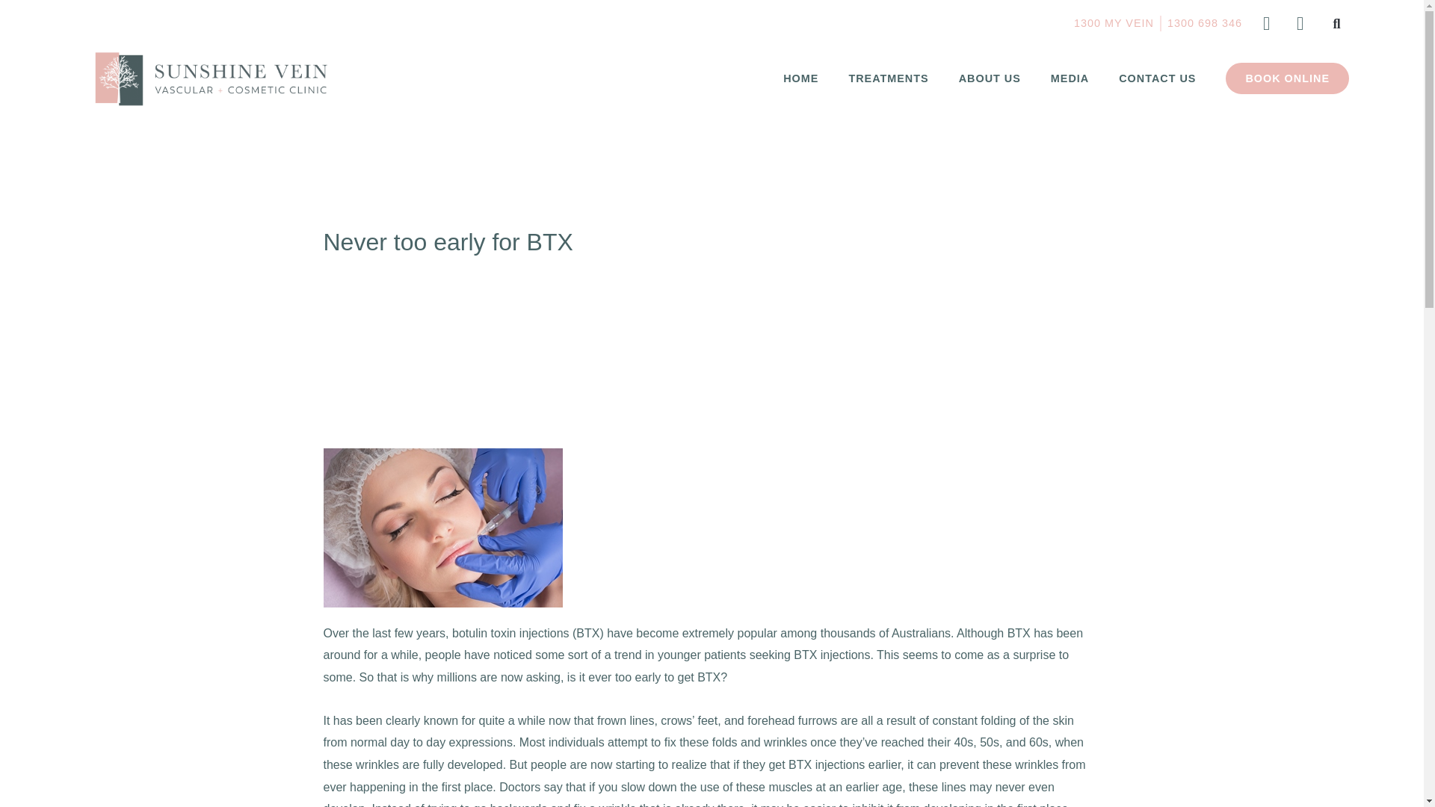  I want to click on CONTACT US, so click(1157, 78).